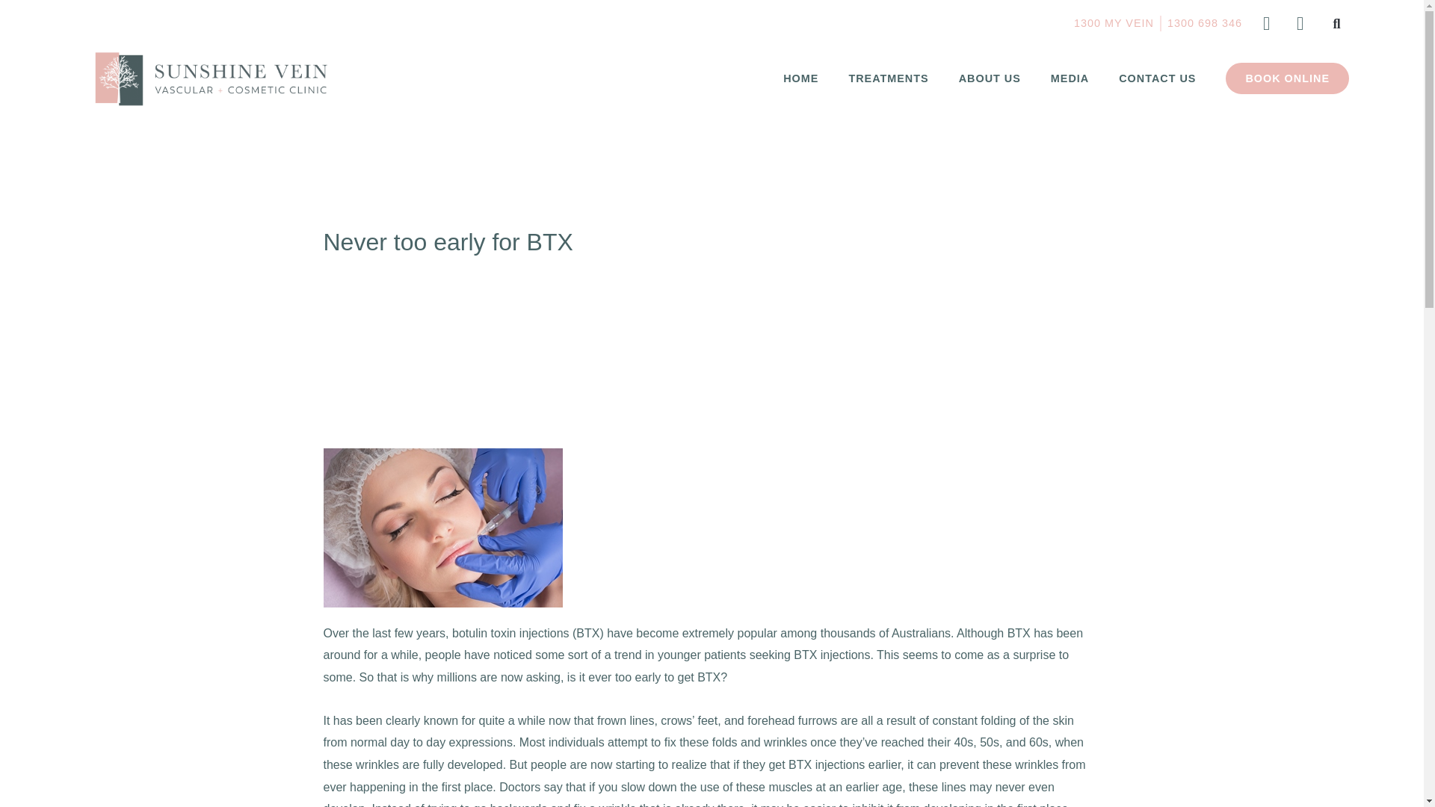  I want to click on CONTACT US, so click(1157, 78).